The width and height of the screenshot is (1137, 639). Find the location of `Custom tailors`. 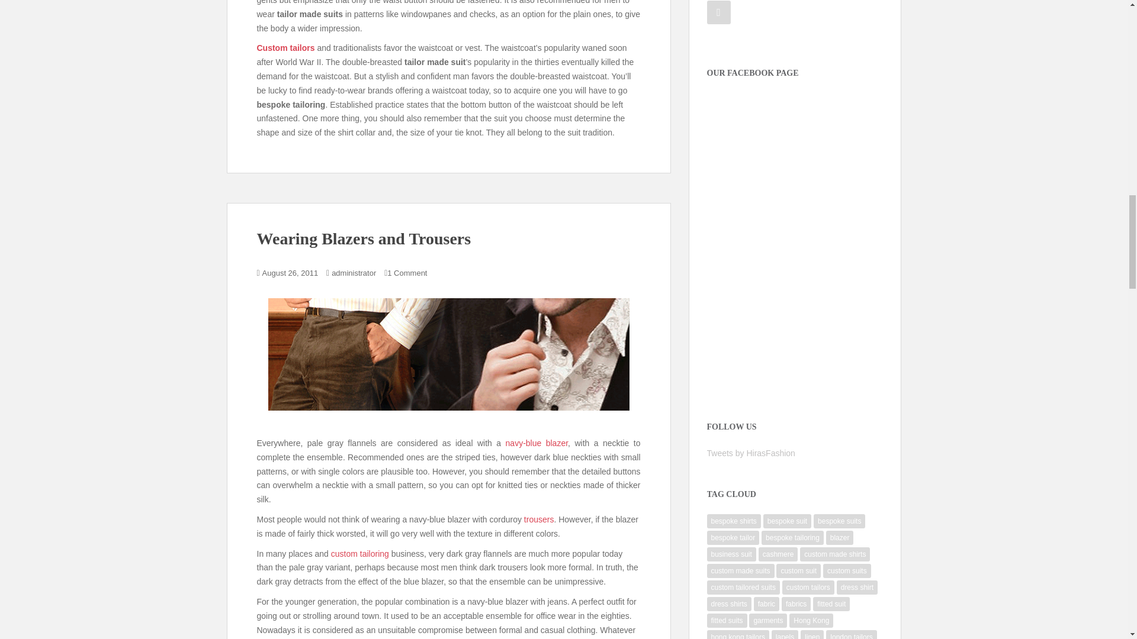

Custom tailors is located at coordinates (285, 47).